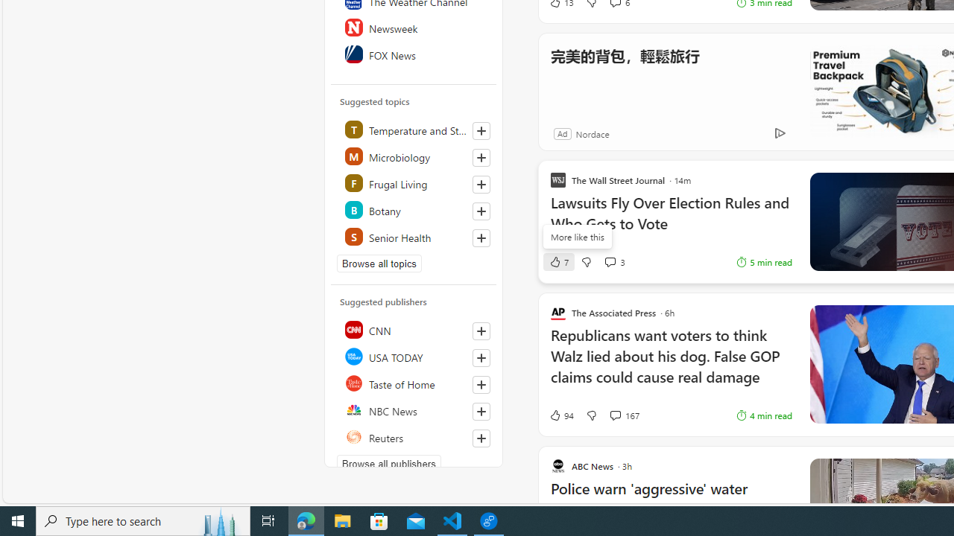  Describe the element at coordinates (414, 356) in the screenshot. I see `USA TODAY` at that location.